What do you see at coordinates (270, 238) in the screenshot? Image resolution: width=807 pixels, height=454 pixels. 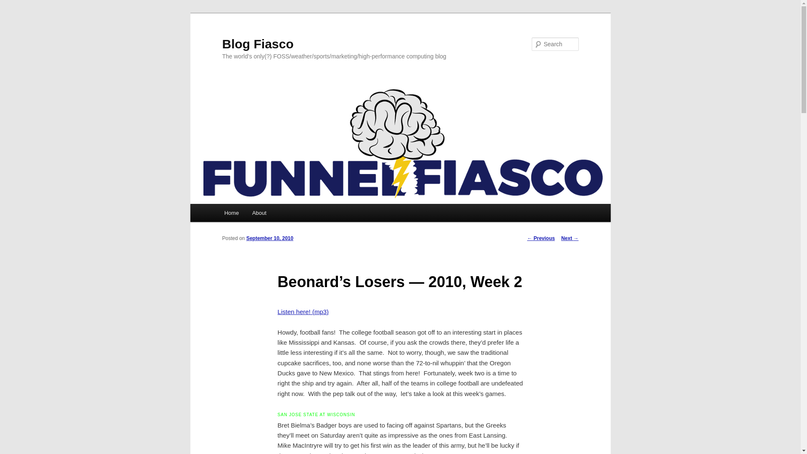 I see `11:58 am` at bounding box center [270, 238].